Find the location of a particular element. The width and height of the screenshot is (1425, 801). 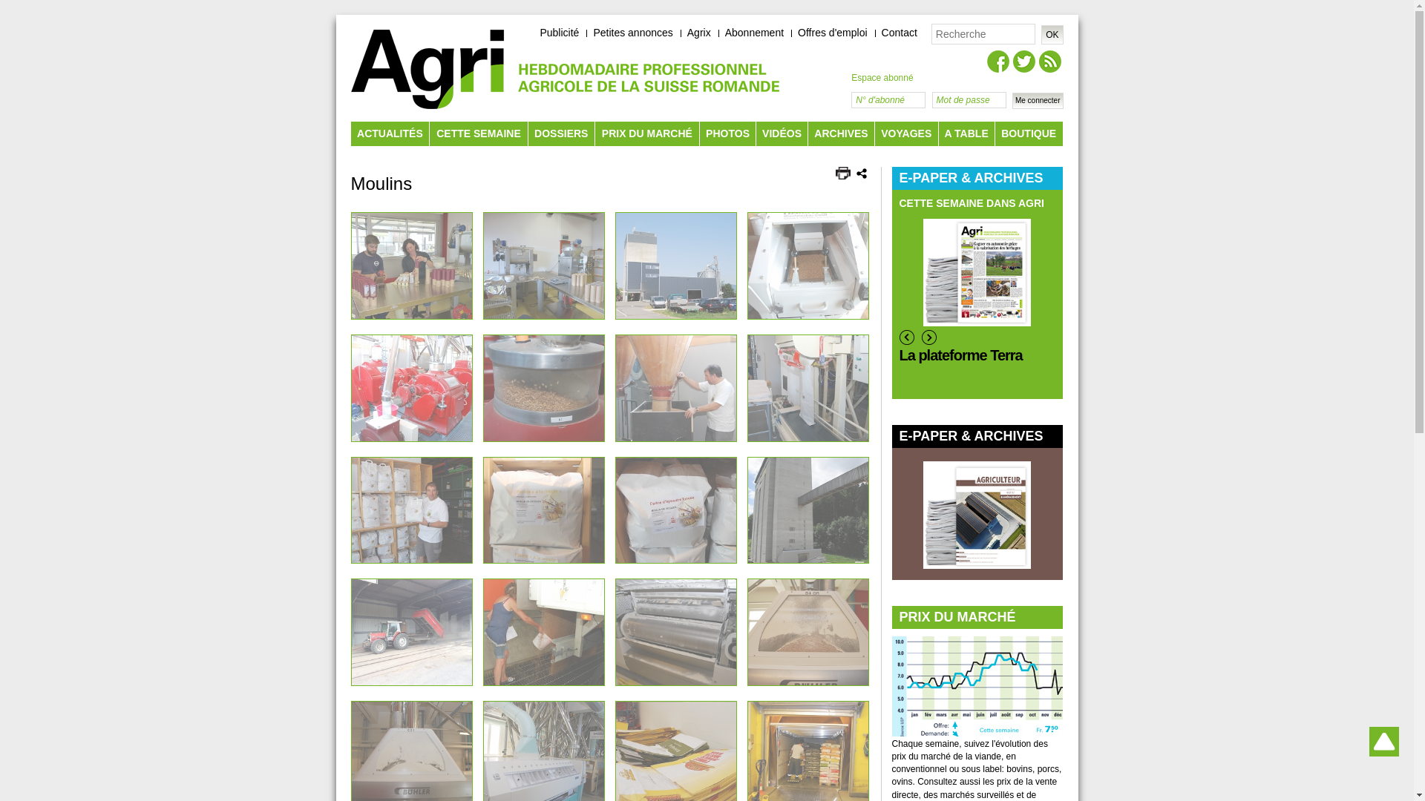

Offres d'emploi is located at coordinates (833, 33).